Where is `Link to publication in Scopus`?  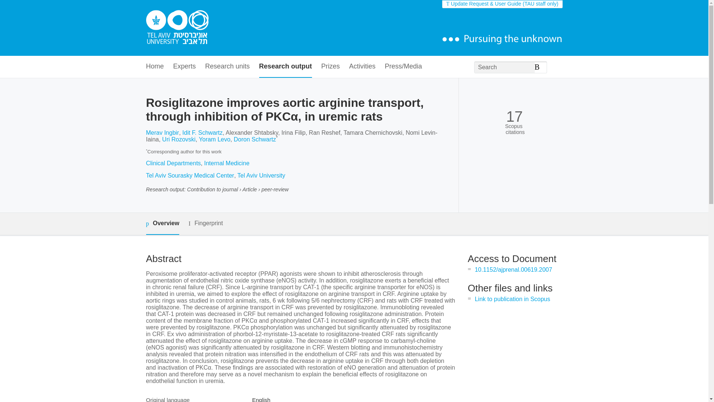
Link to publication in Scopus is located at coordinates (512, 299).